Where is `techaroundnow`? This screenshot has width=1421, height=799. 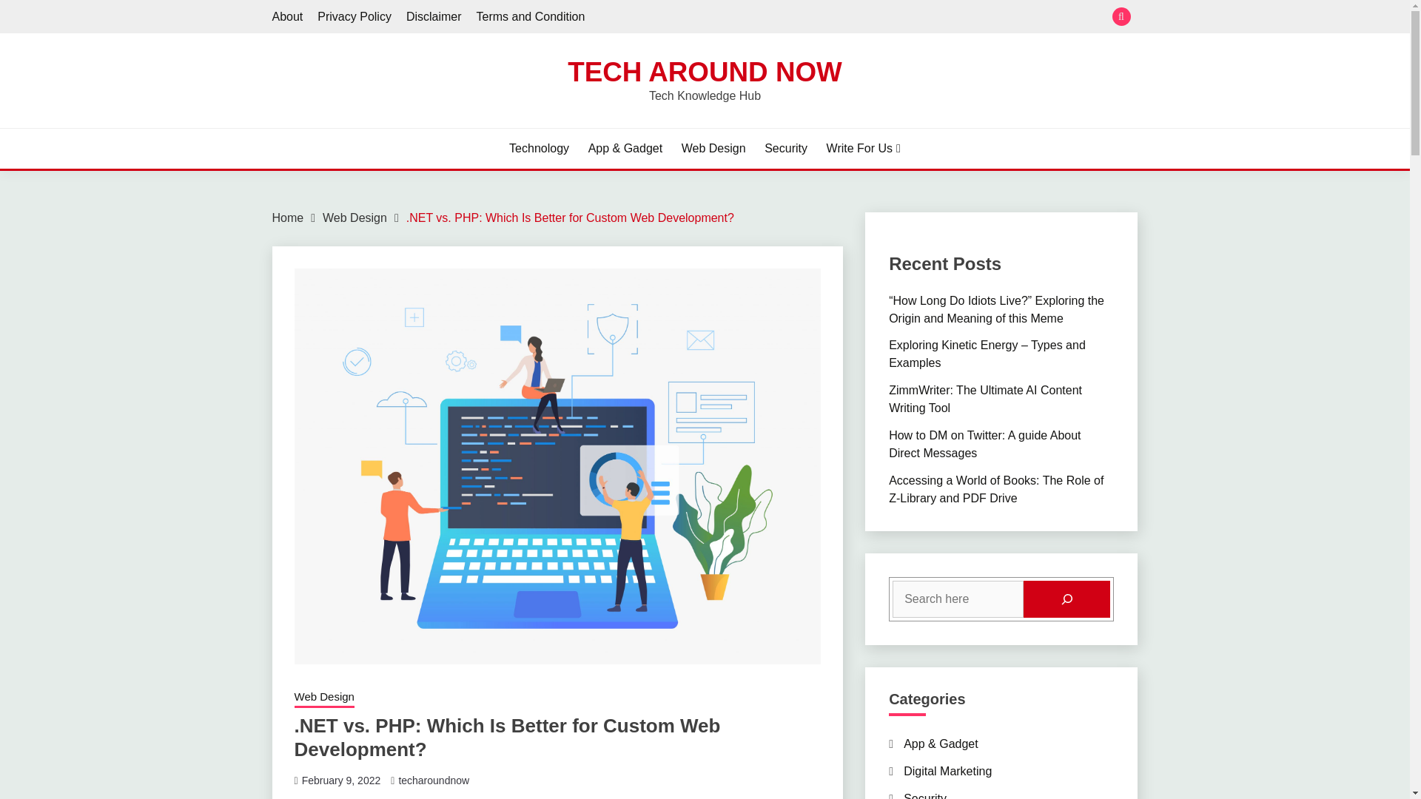
techaroundnow is located at coordinates (433, 780).